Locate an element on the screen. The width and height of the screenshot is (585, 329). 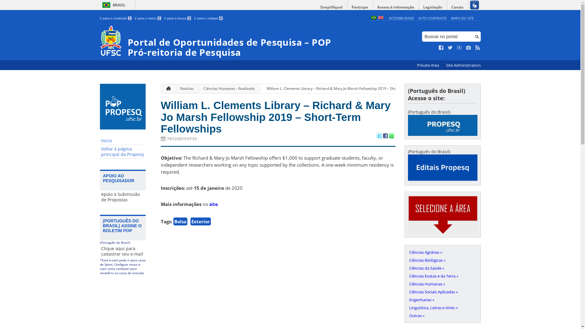
Bolsa is located at coordinates (180, 221).